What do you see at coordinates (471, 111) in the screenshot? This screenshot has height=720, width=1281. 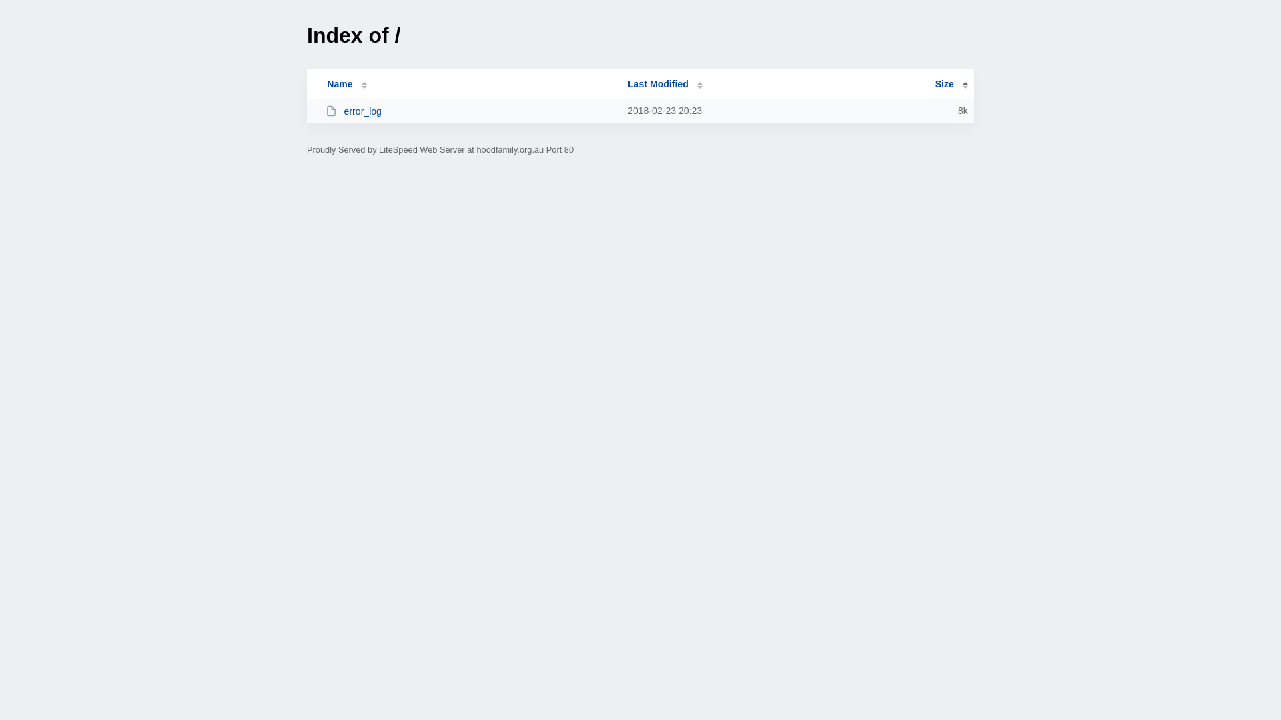 I see `error_log` at bounding box center [471, 111].